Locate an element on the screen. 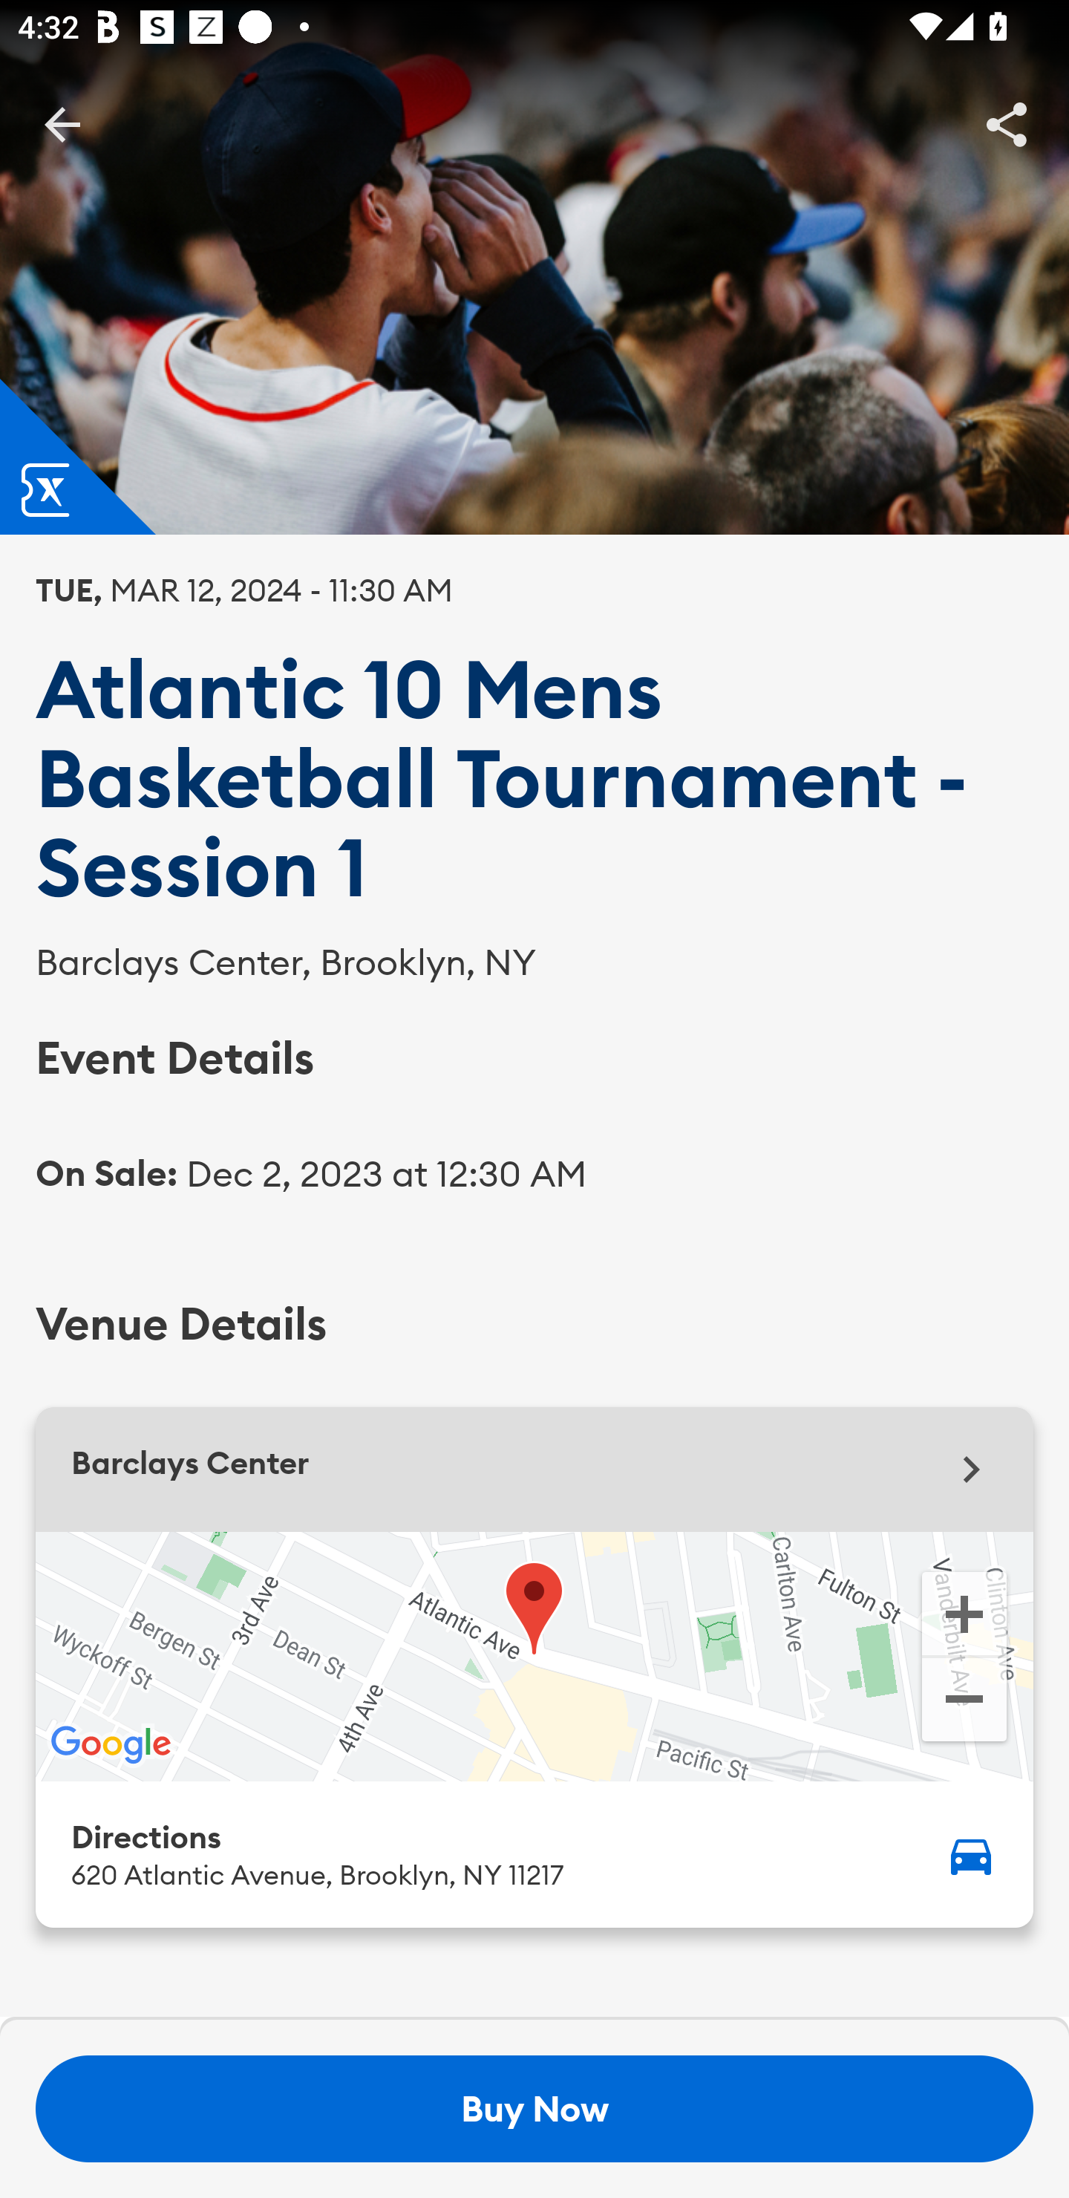  Zoom in is located at coordinates (964, 1611).